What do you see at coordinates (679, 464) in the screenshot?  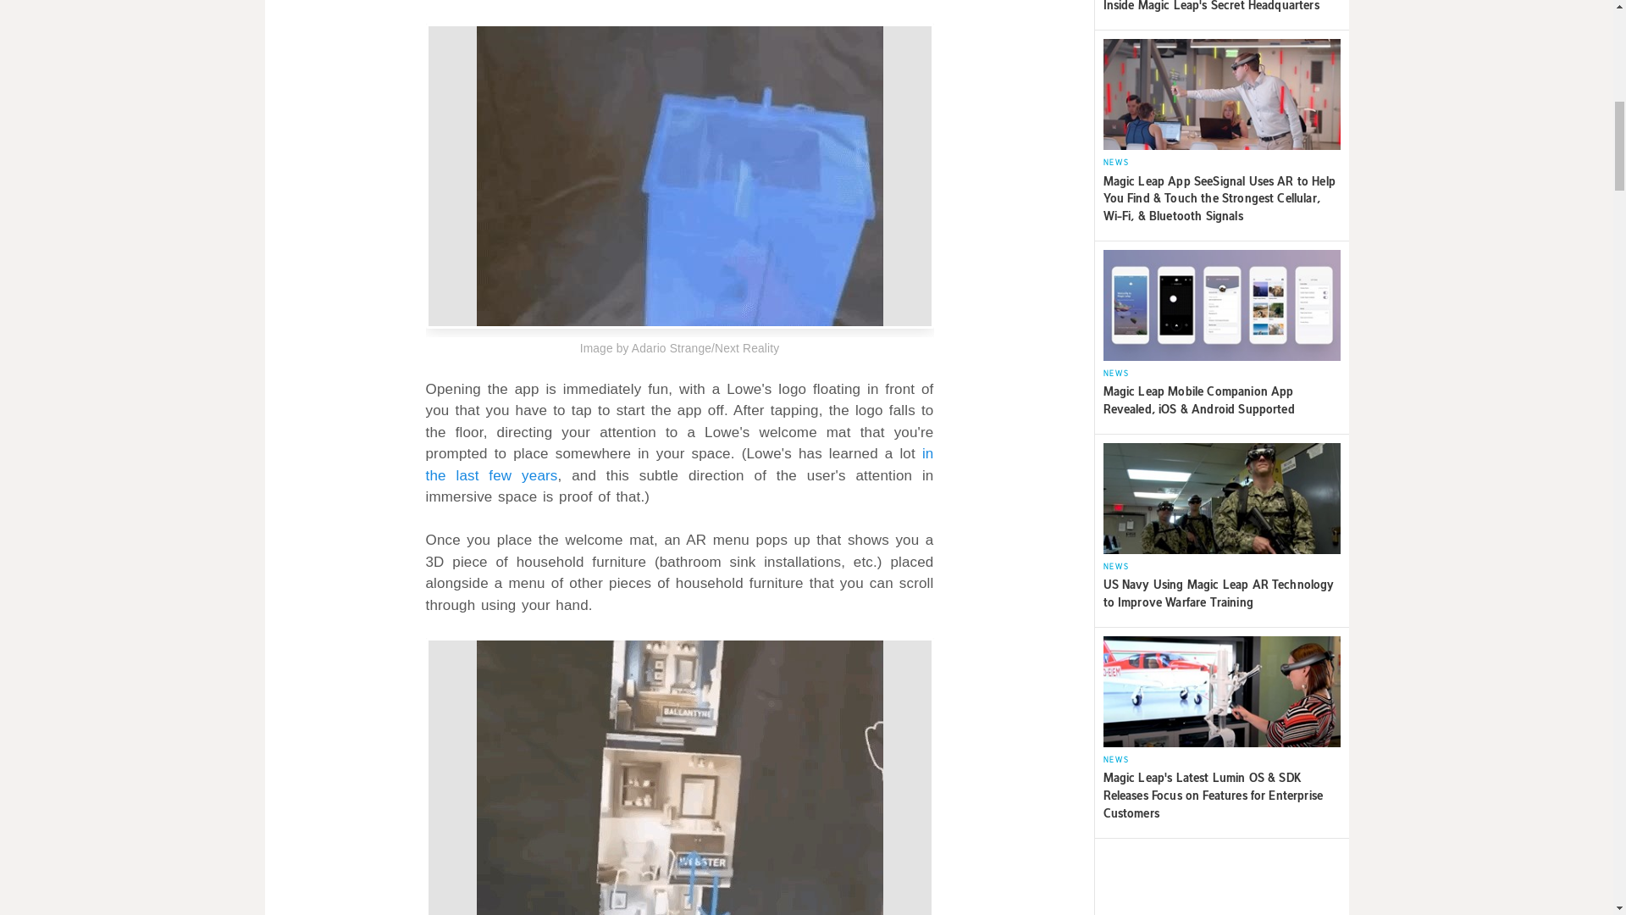 I see `in the last few years` at bounding box center [679, 464].